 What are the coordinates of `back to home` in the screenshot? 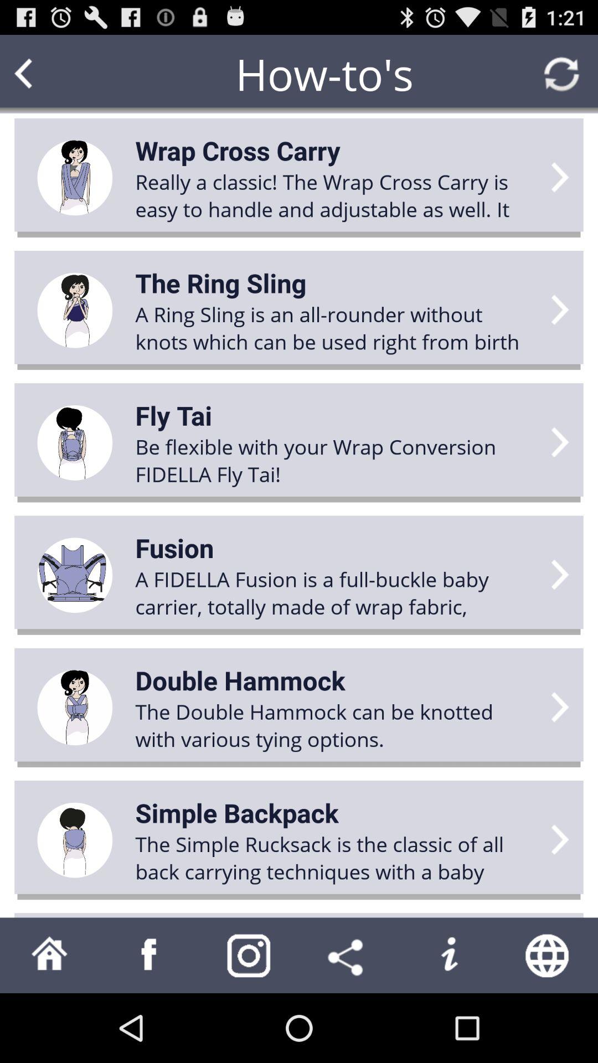 It's located at (50, 956).